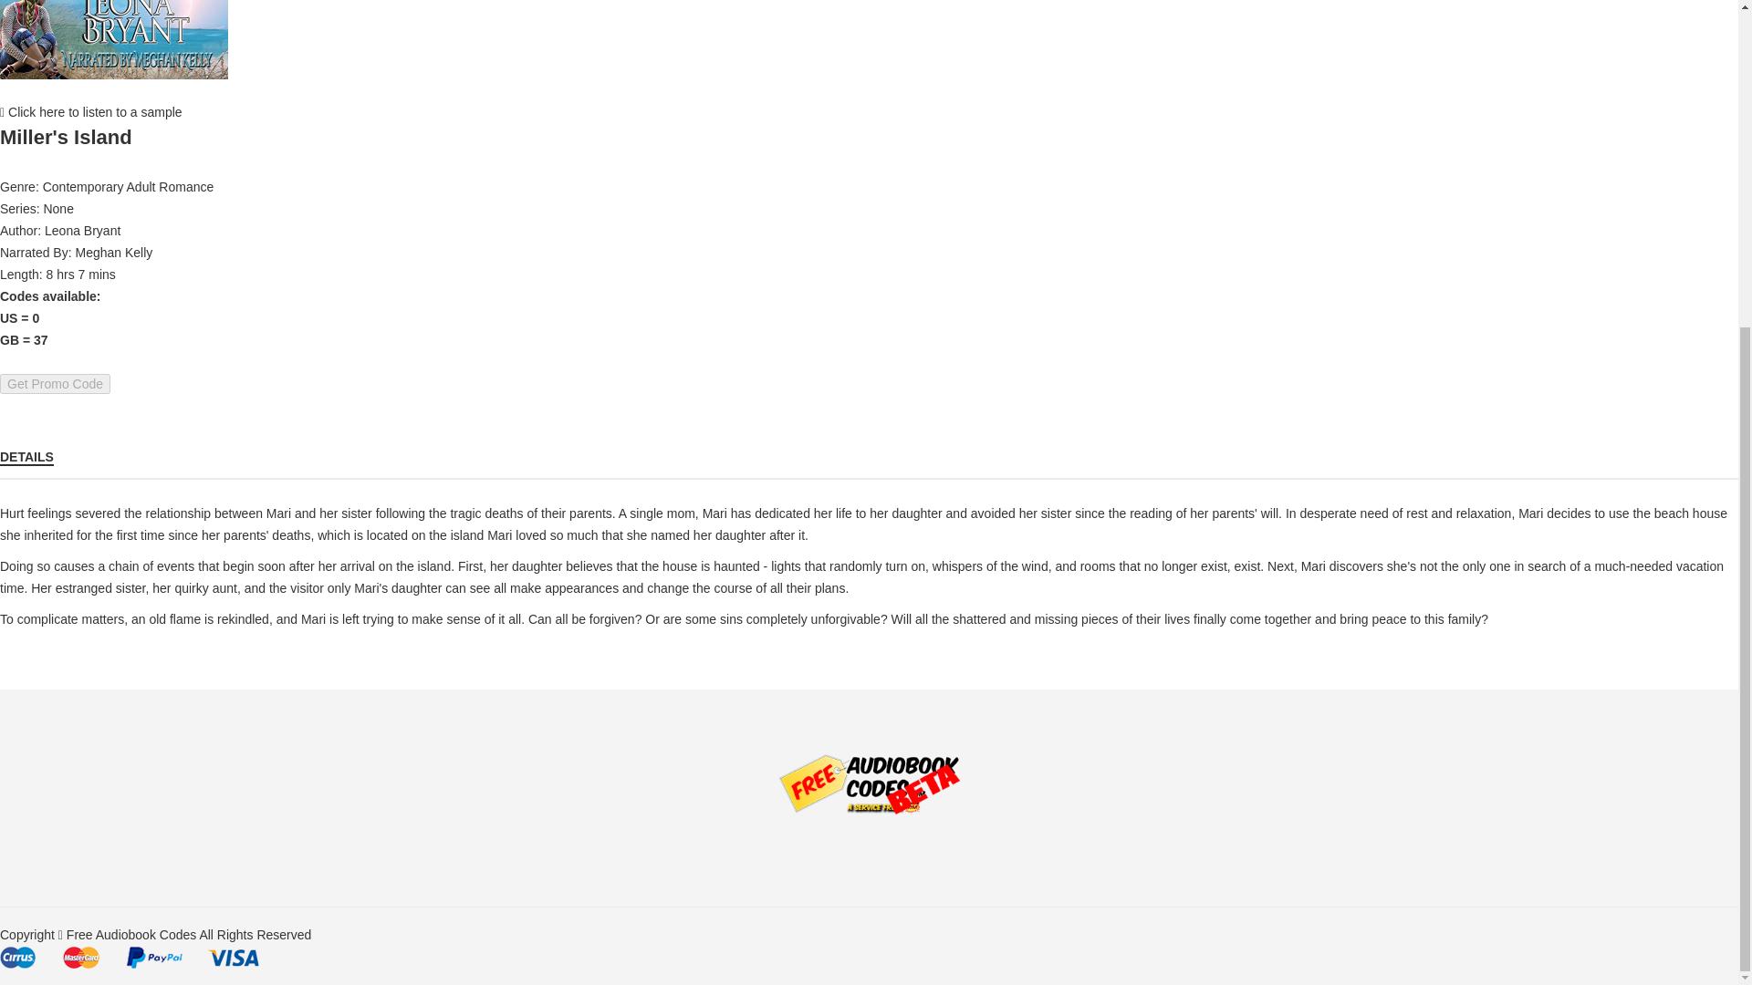  What do you see at coordinates (91, 111) in the screenshot?
I see `Click here to listen to a sample` at bounding box center [91, 111].